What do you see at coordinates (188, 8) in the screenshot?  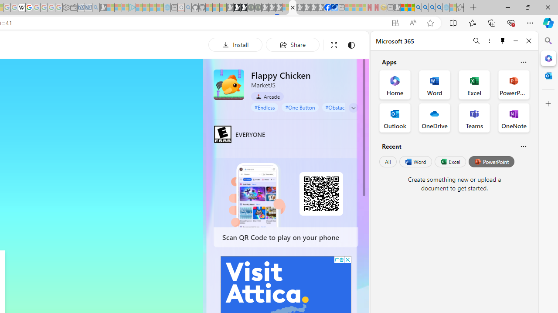 I see `github - Search - Sleeping` at bounding box center [188, 8].